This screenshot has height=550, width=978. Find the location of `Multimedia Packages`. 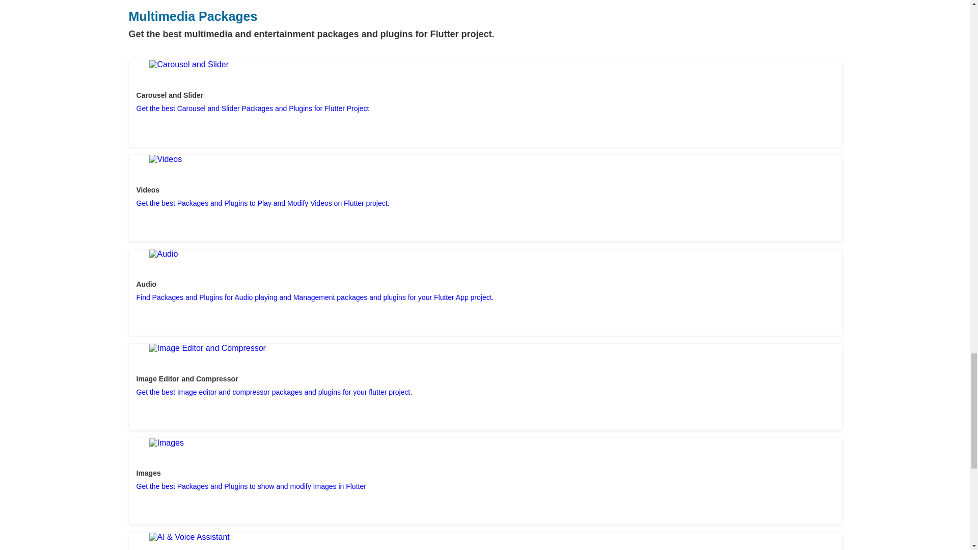

Multimedia Packages is located at coordinates (193, 16).